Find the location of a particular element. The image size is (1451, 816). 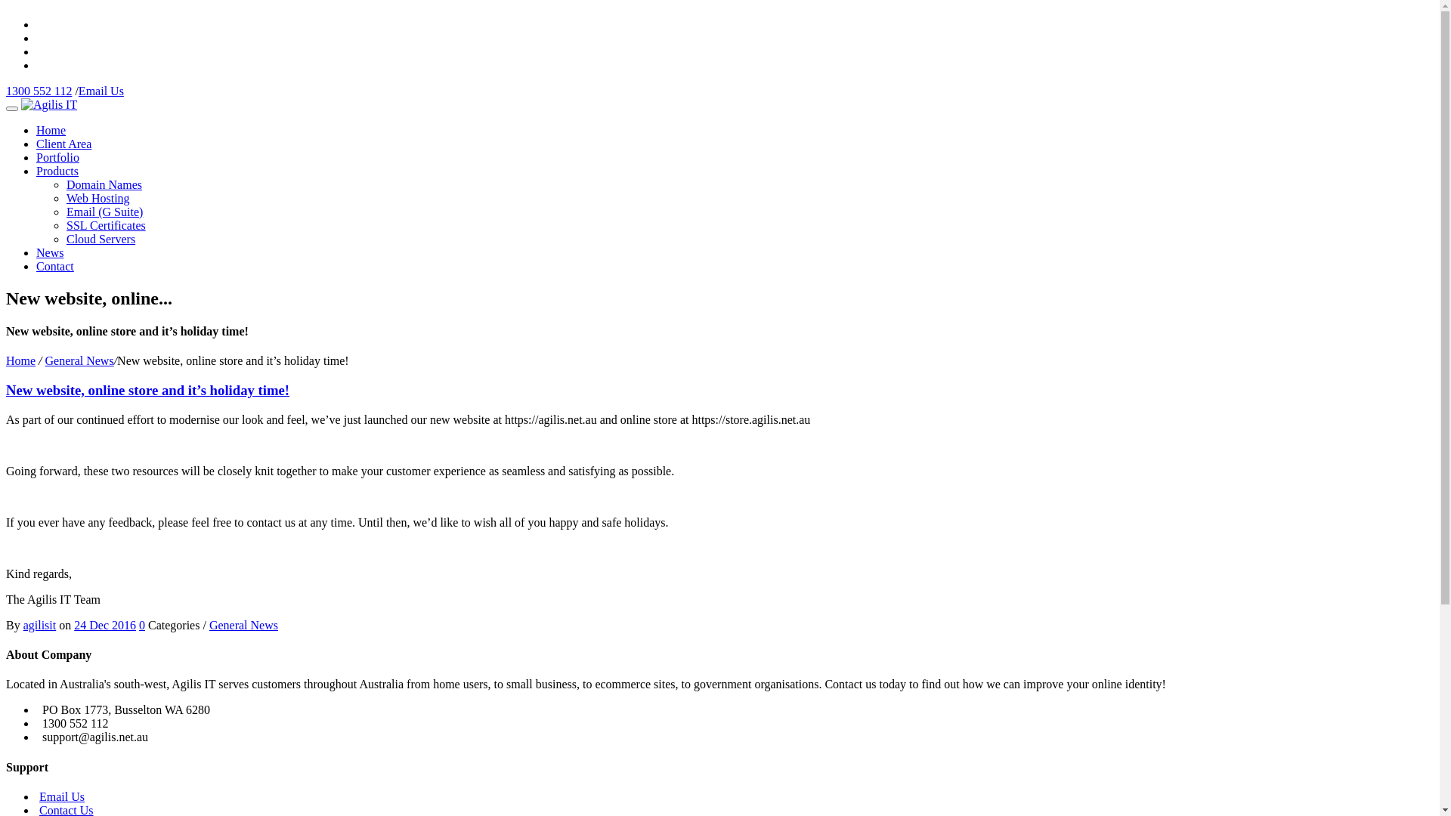

agilisit is located at coordinates (40, 626).